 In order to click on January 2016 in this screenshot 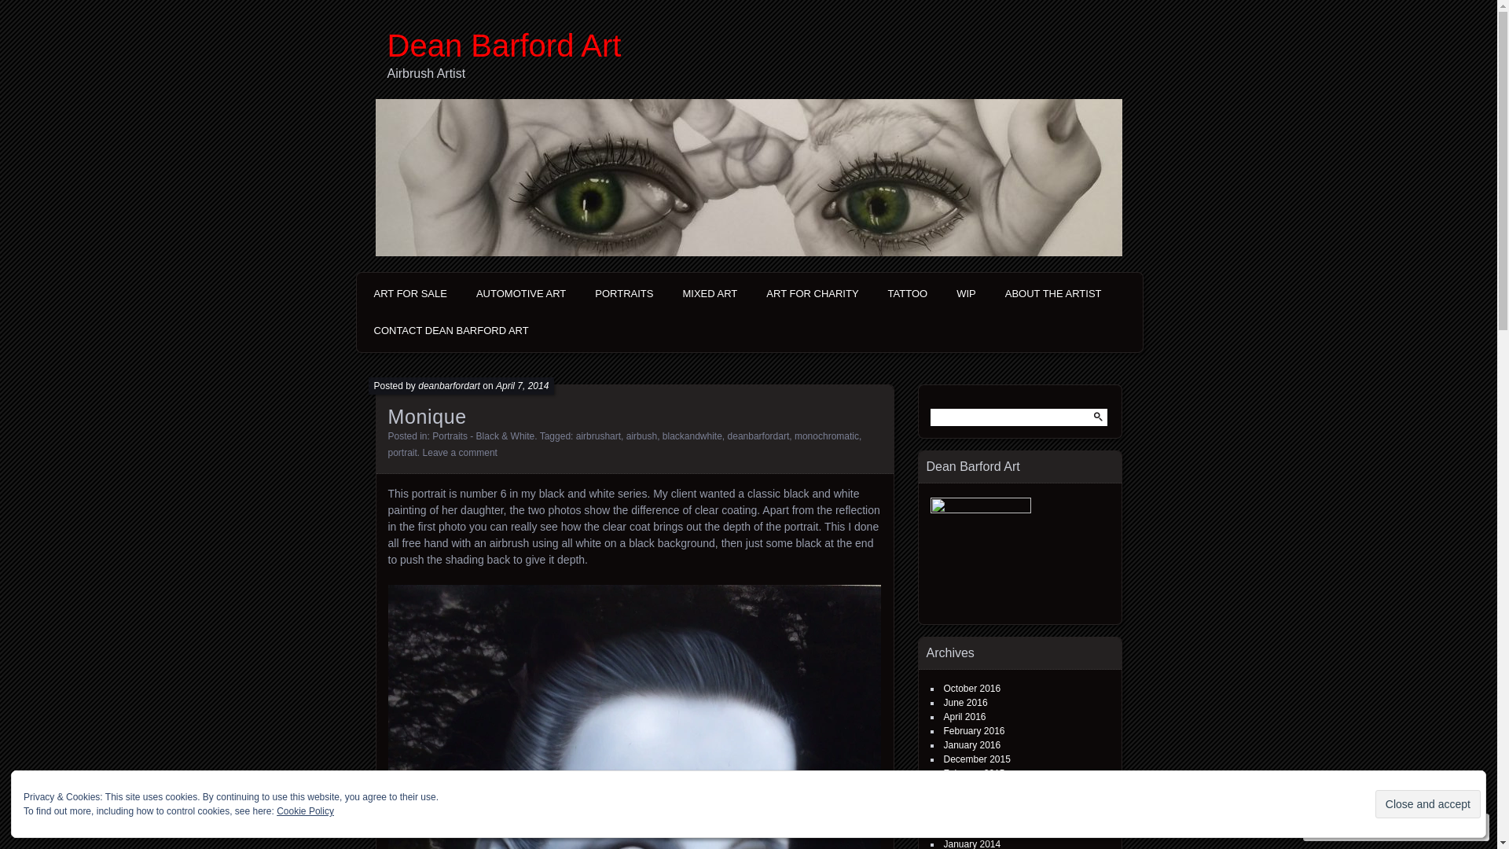, I will do `click(971, 745)`.